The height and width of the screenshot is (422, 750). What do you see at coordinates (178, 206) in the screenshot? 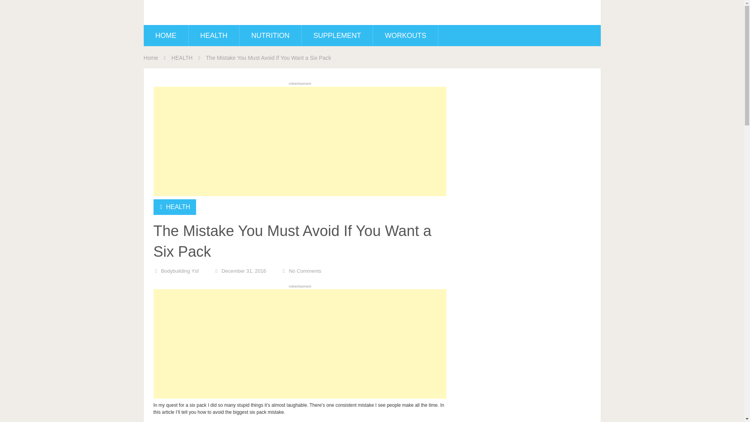
I see `HEALTH` at bounding box center [178, 206].